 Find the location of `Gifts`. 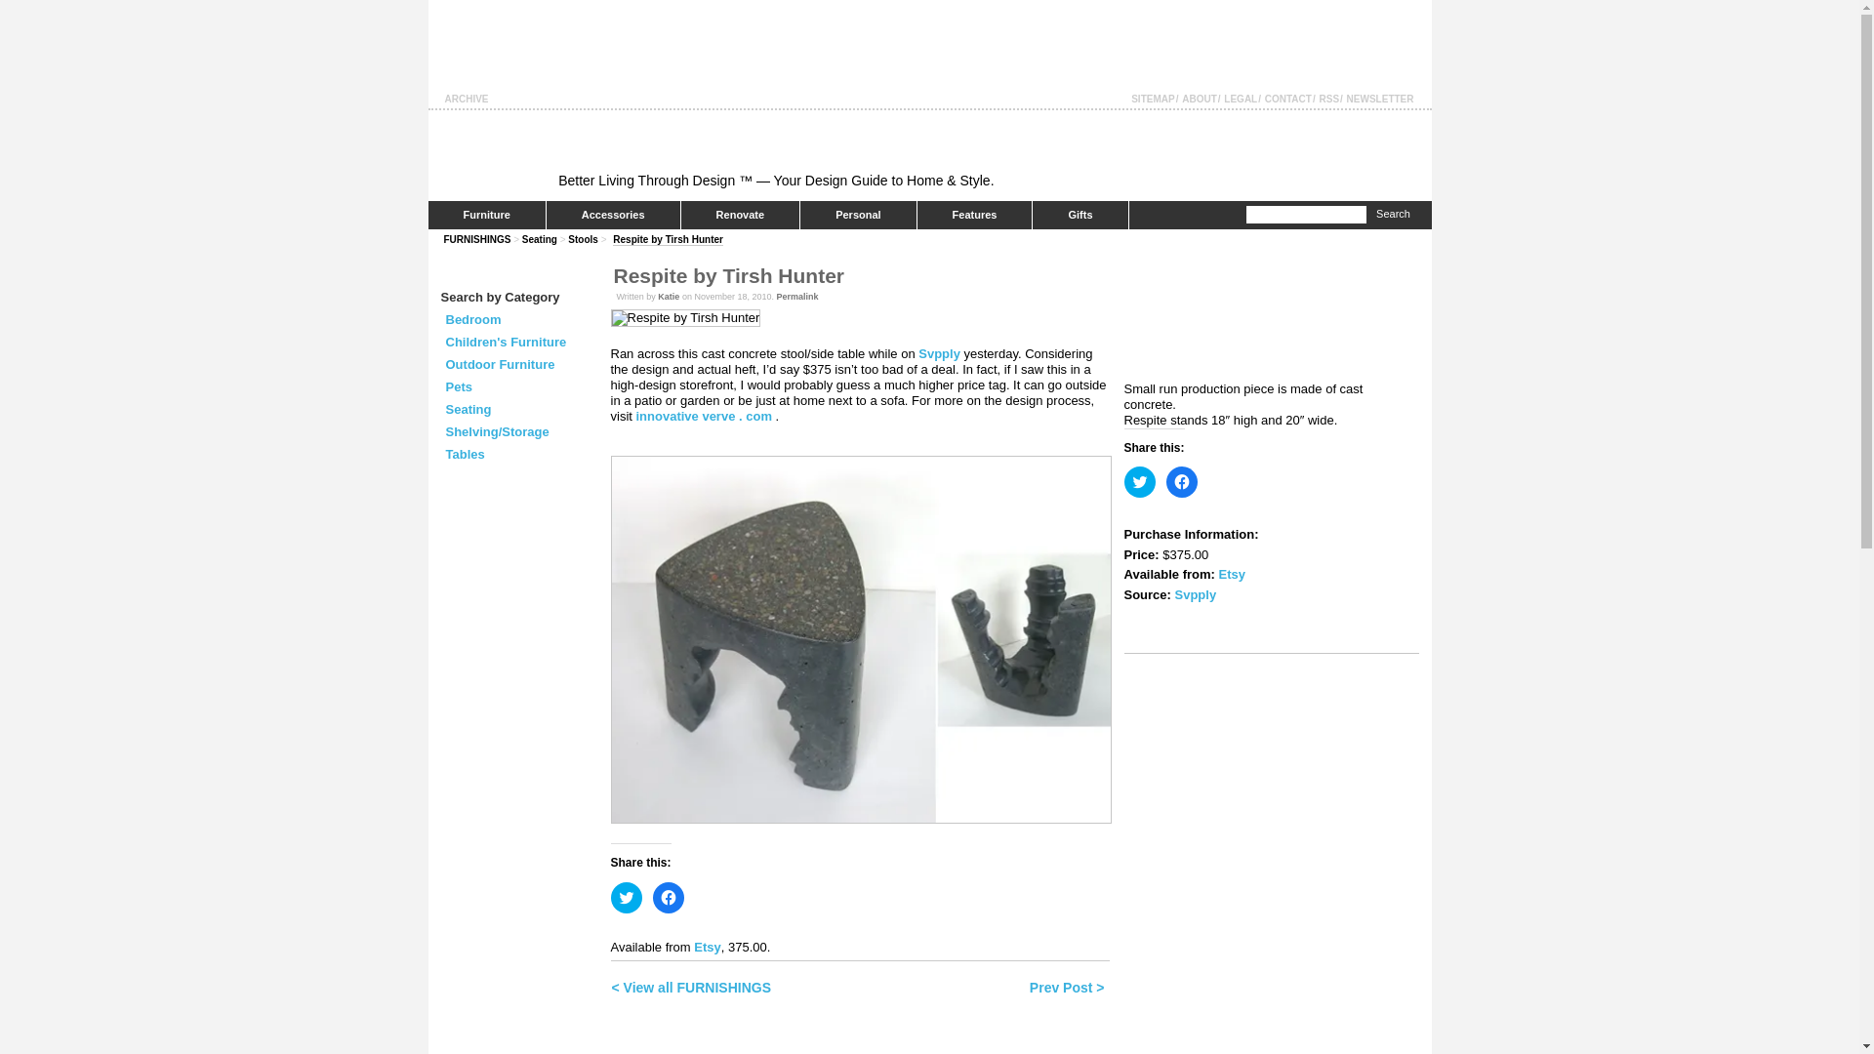

Gifts is located at coordinates (1080, 215).